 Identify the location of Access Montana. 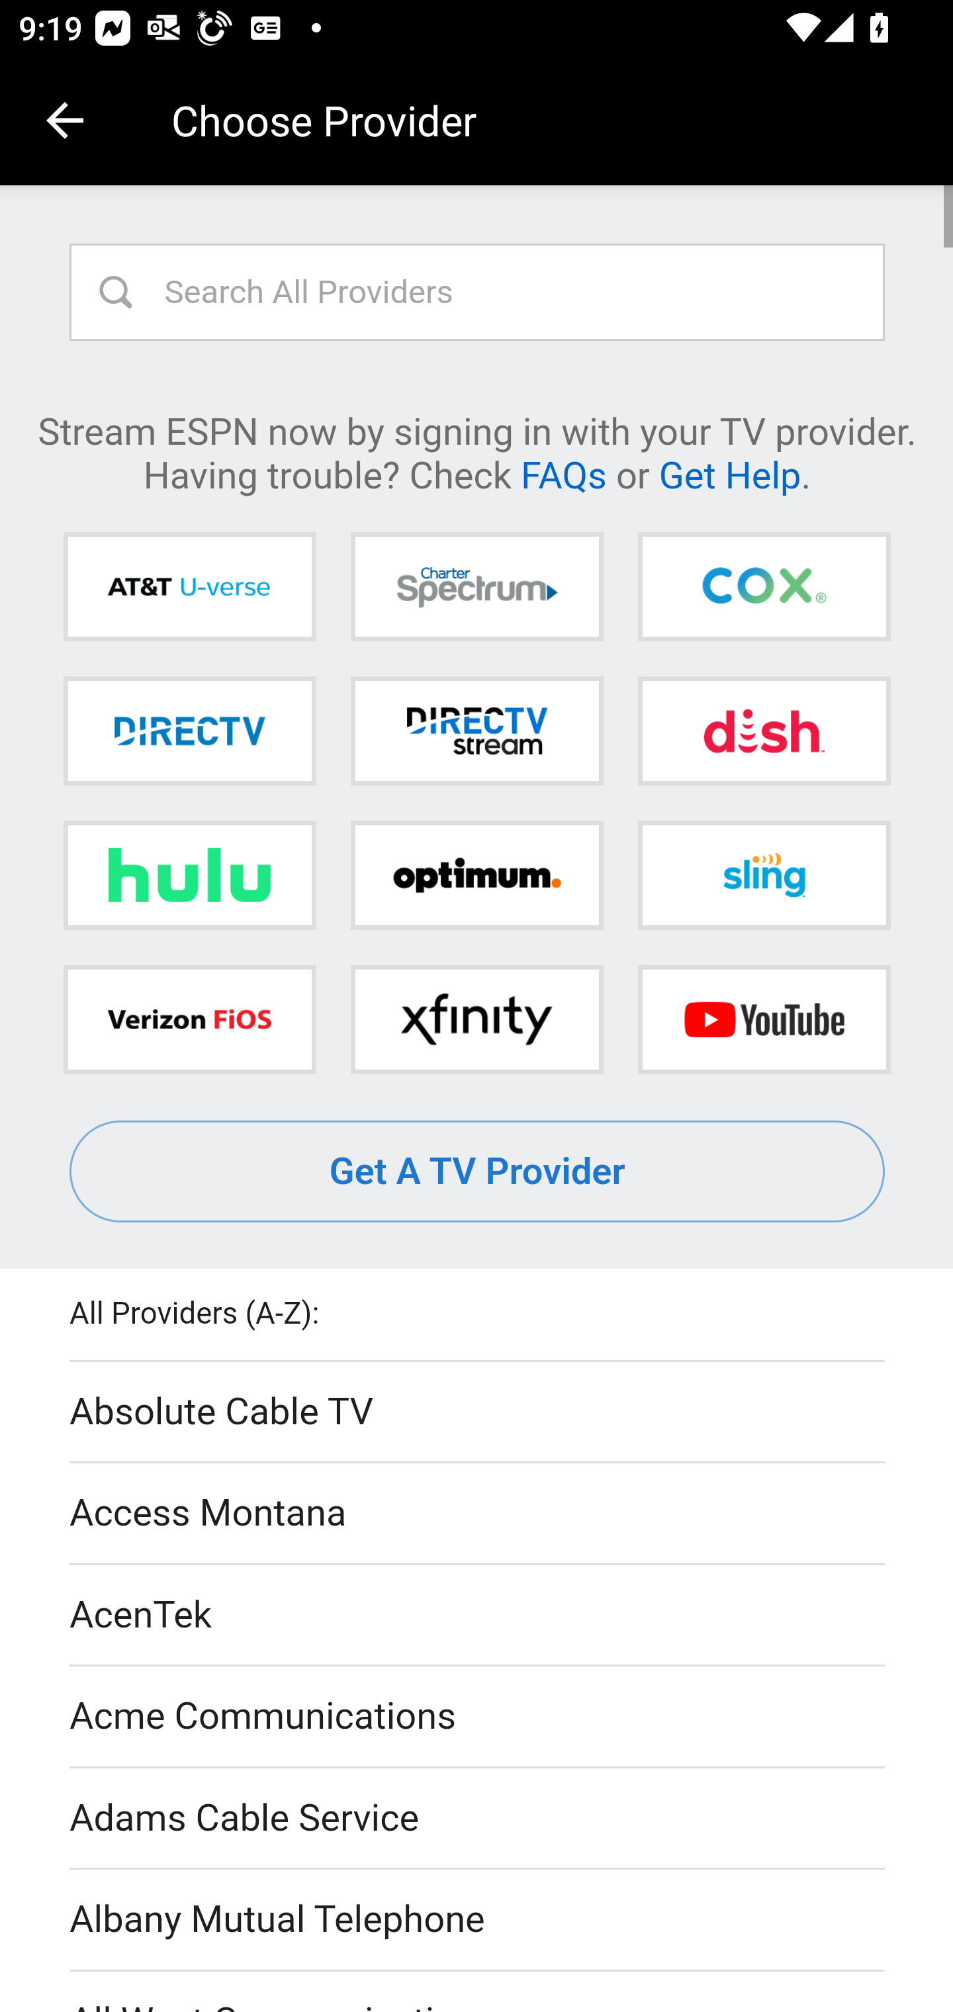
(478, 1513).